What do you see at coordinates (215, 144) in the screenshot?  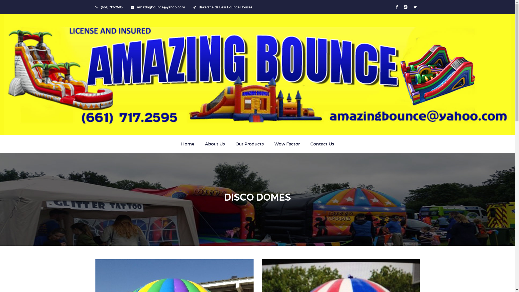 I see `About Us` at bounding box center [215, 144].